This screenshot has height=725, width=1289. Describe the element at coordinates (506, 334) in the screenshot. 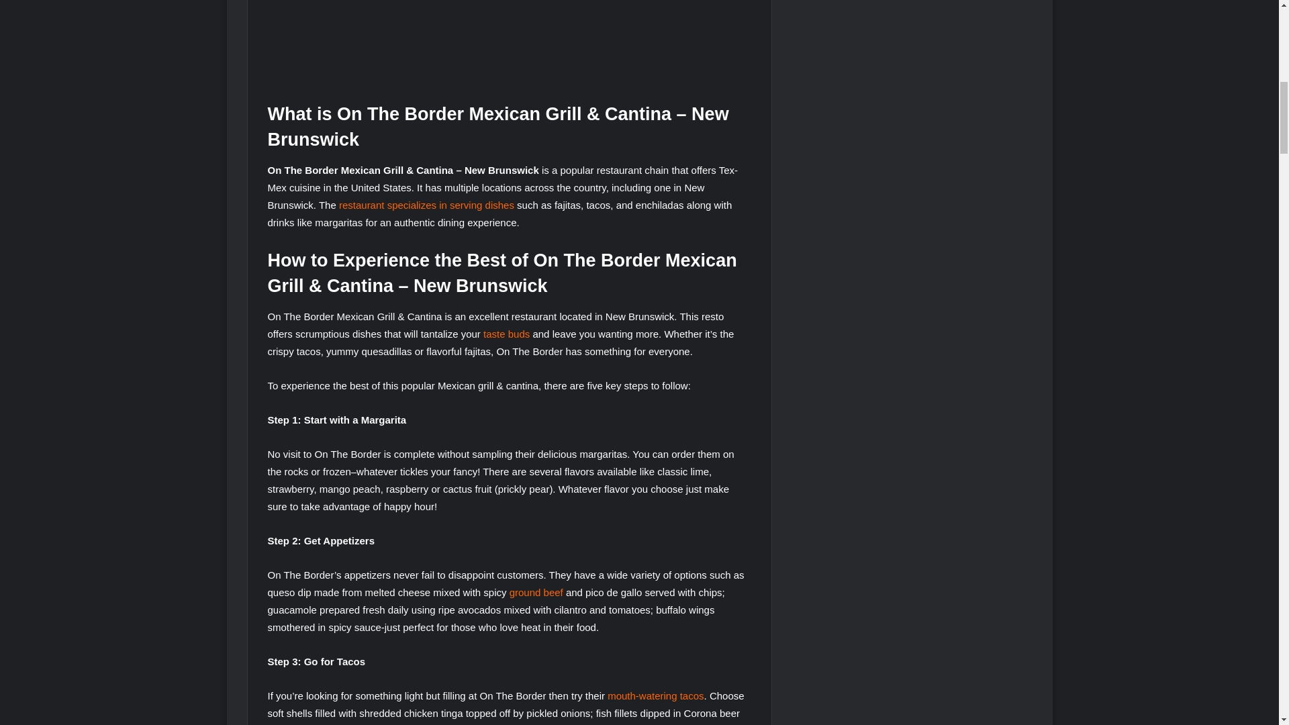

I see `taste buds` at that location.